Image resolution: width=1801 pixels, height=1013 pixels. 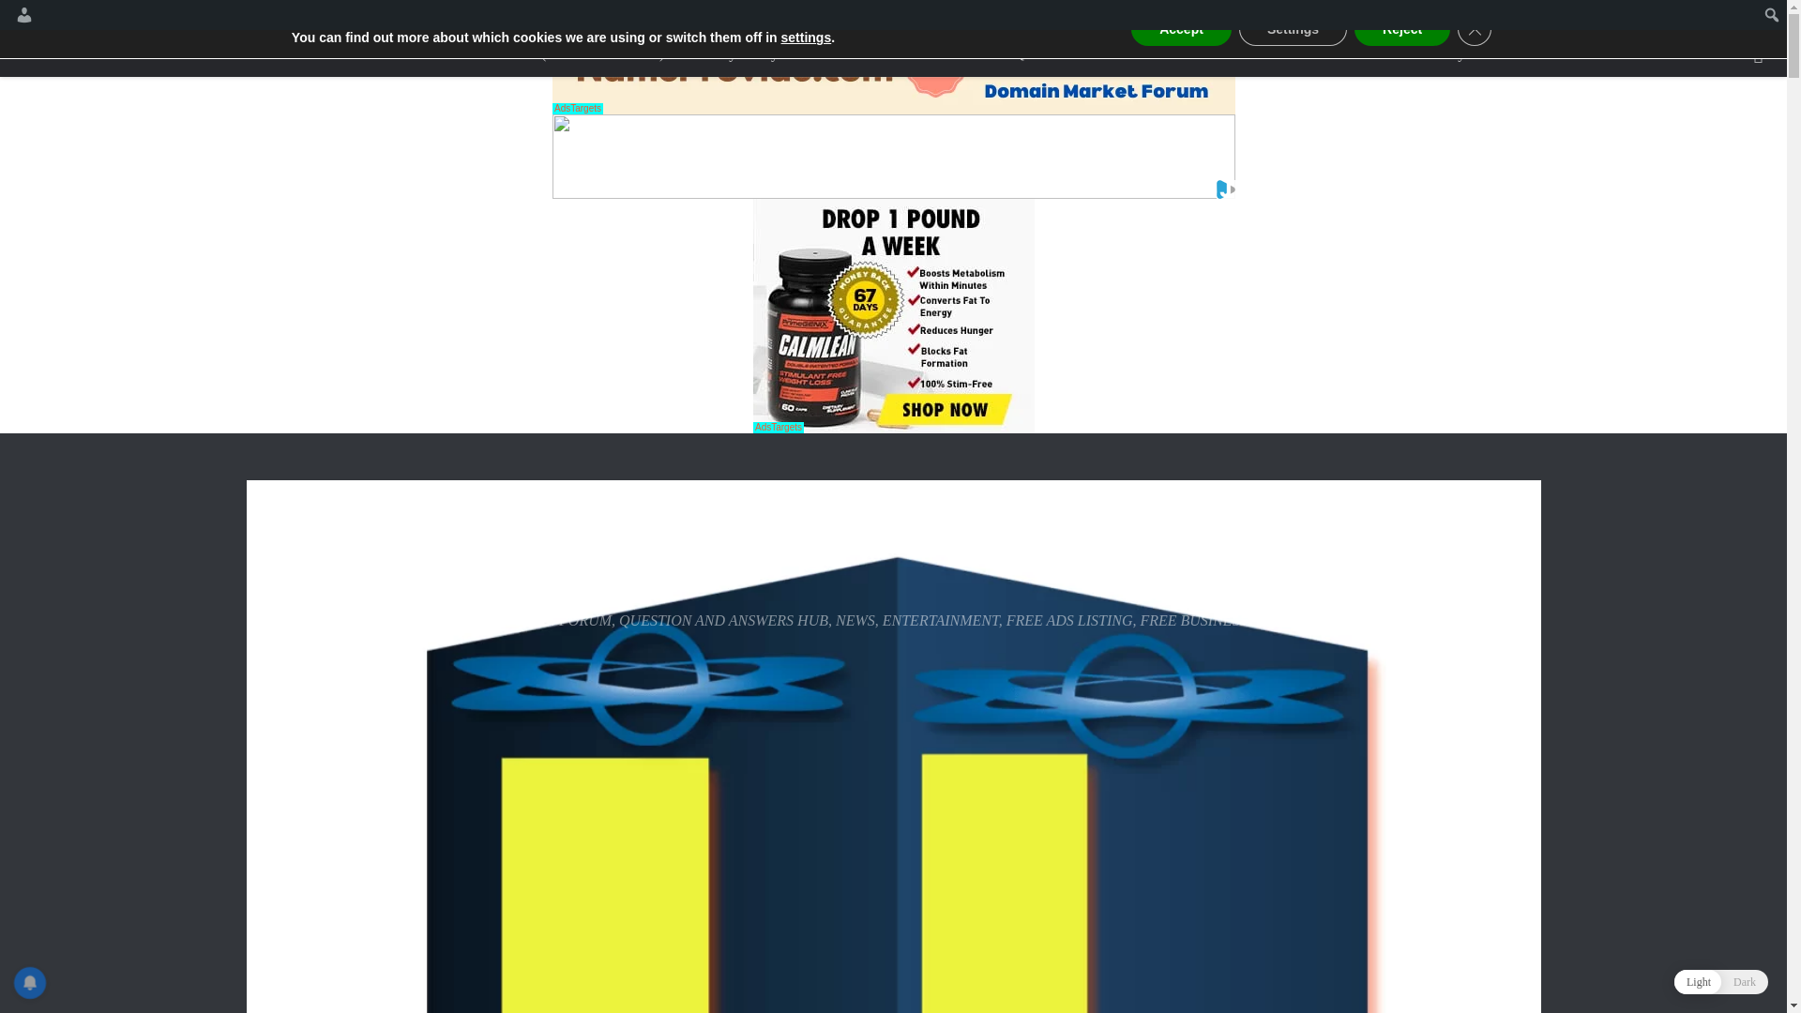 What do you see at coordinates (1482, 53) in the screenshot?
I see `My Account` at bounding box center [1482, 53].